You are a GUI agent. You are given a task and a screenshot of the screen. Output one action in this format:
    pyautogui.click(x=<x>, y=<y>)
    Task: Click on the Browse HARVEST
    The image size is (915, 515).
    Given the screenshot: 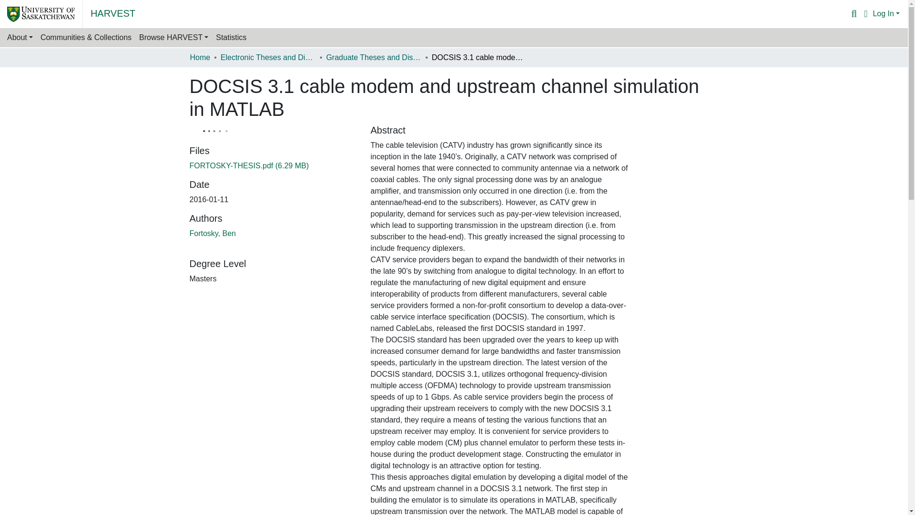 What is the action you would take?
    pyautogui.click(x=173, y=38)
    